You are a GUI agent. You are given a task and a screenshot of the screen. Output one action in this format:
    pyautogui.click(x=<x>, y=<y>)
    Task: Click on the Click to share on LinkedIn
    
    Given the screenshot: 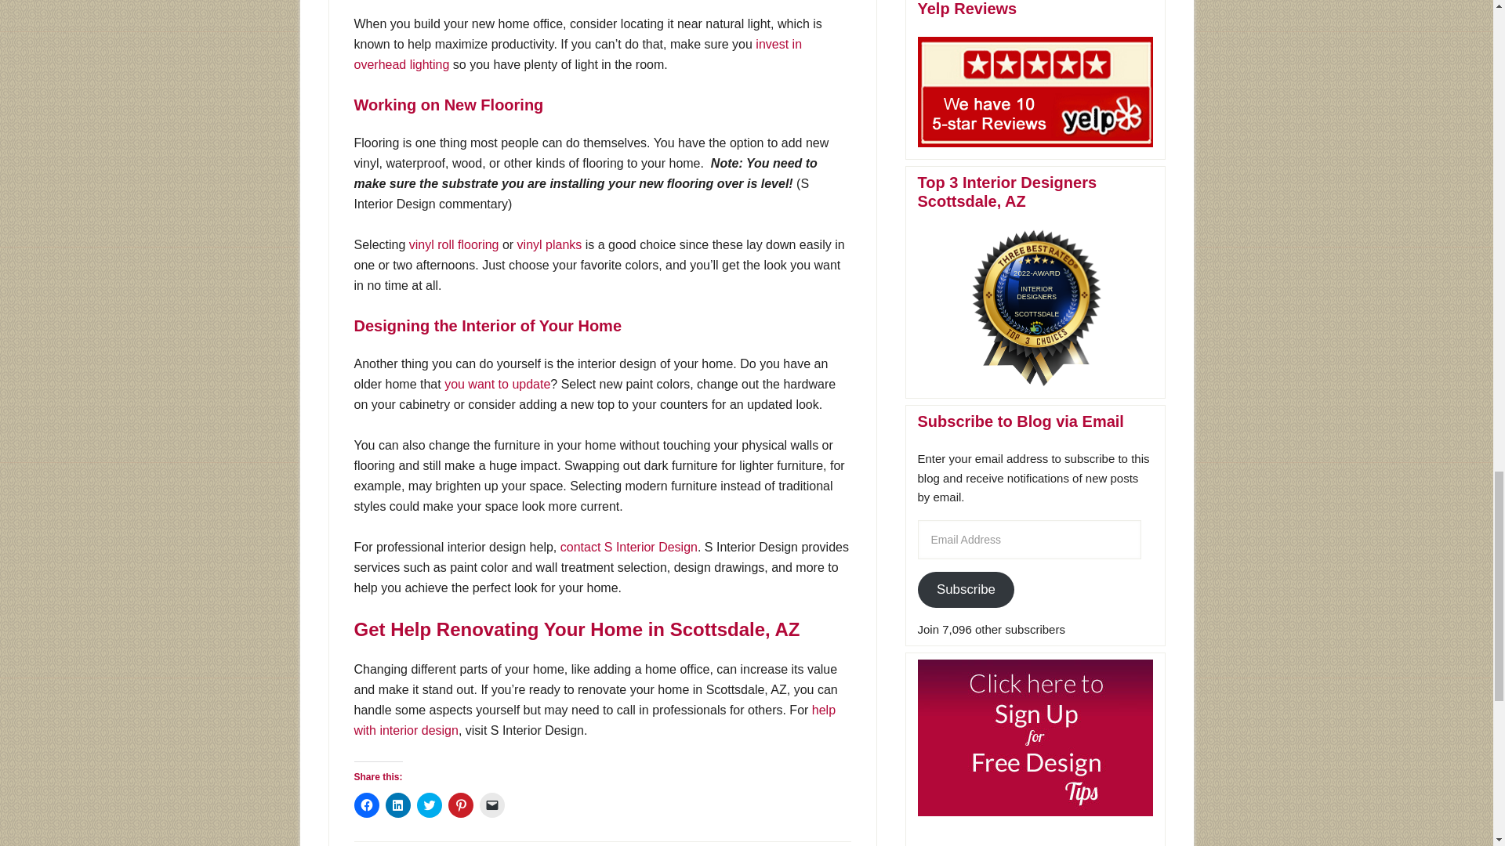 What is the action you would take?
    pyautogui.click(x=398, y=805)
    